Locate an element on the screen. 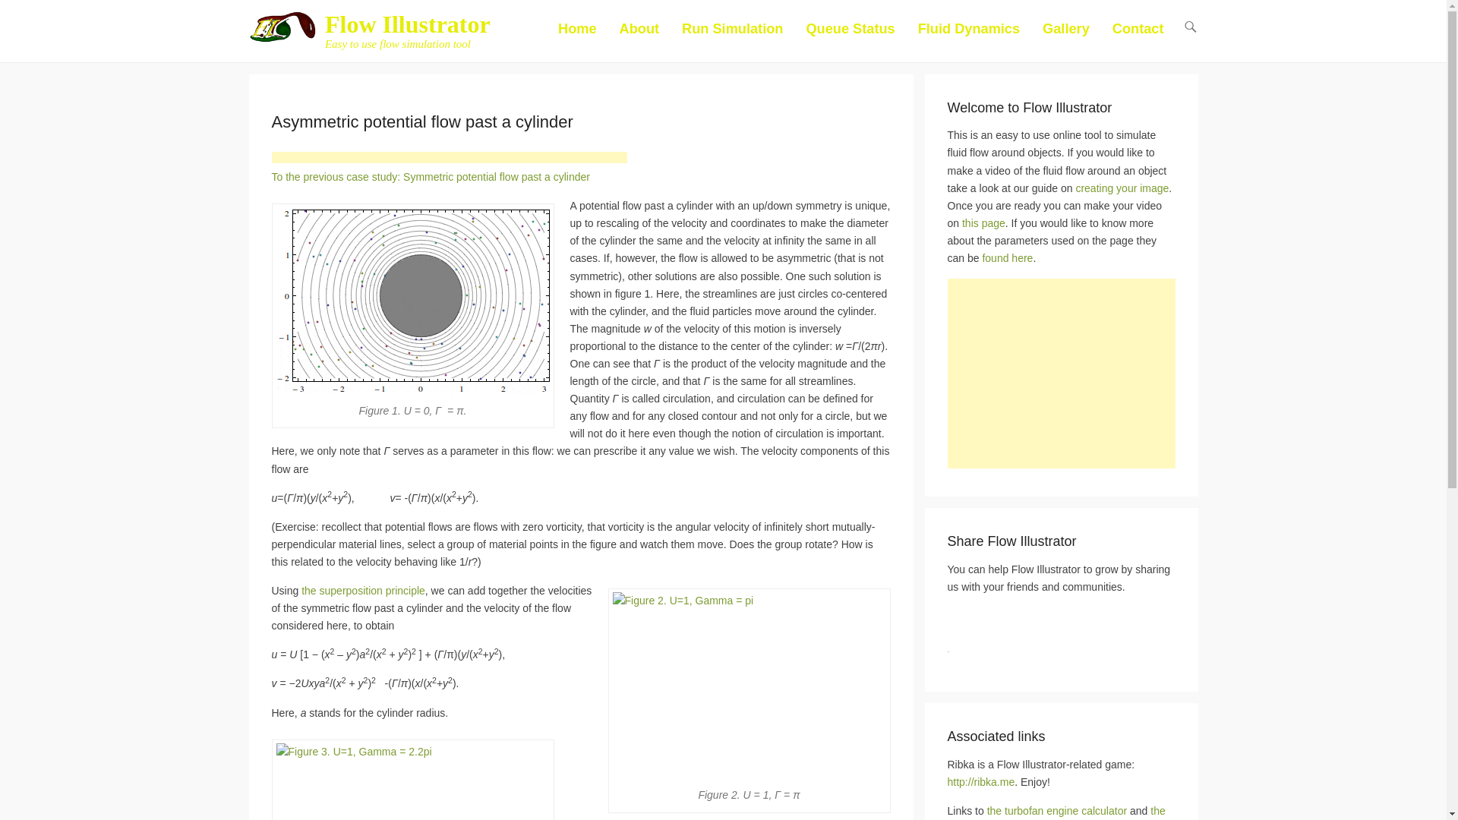 The height and width of the screenshot is (820, 1458). Asymmetric potential flow past a cylinder is located at coordinates (422, 121).